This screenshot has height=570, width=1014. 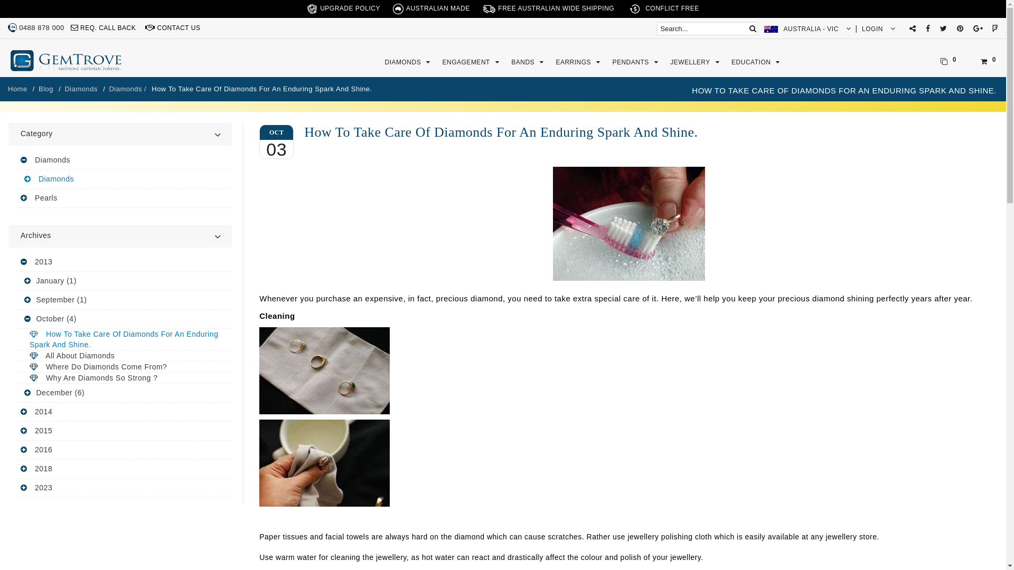 What do you see at coordinates (43, 262) in the screenshot?
I see `2013` at bounding box center [43, 262].